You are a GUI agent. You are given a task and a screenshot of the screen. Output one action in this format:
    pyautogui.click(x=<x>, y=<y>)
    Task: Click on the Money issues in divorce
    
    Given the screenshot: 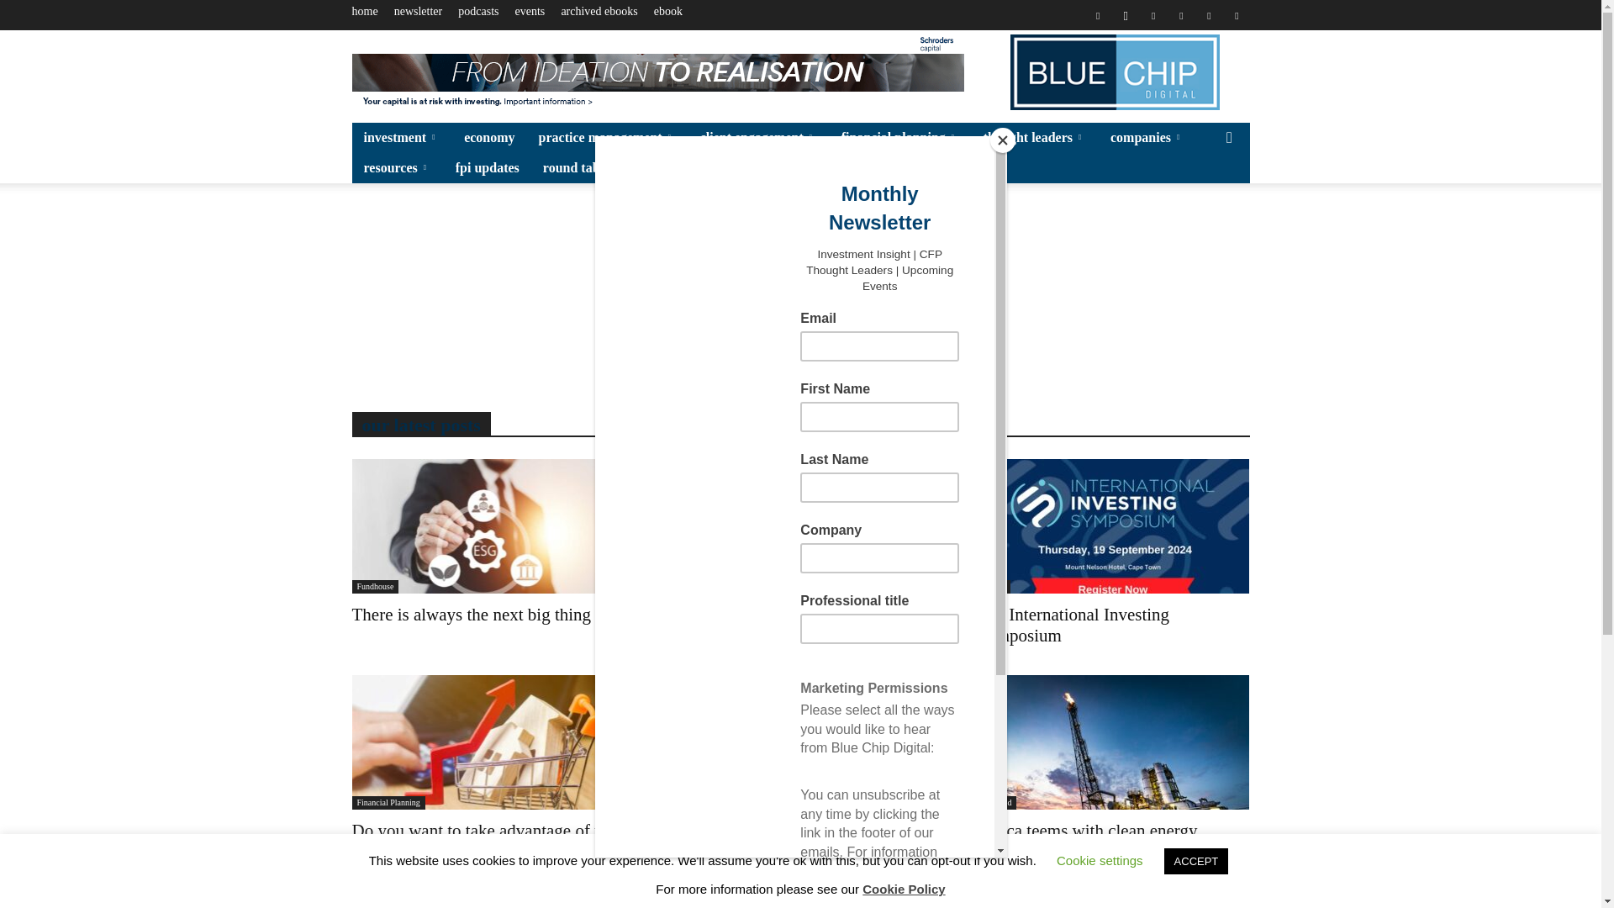 What is the action you would take?
    pyautogui.click(x=750, y=615)
    